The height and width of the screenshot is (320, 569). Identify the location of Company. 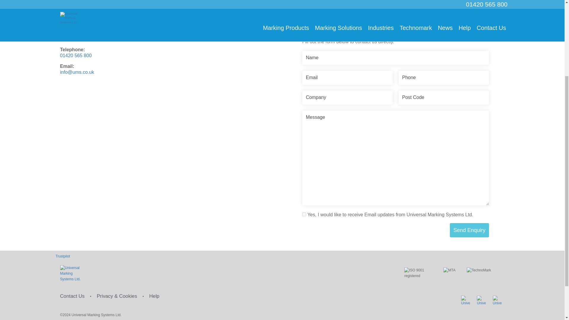
(347, 92).